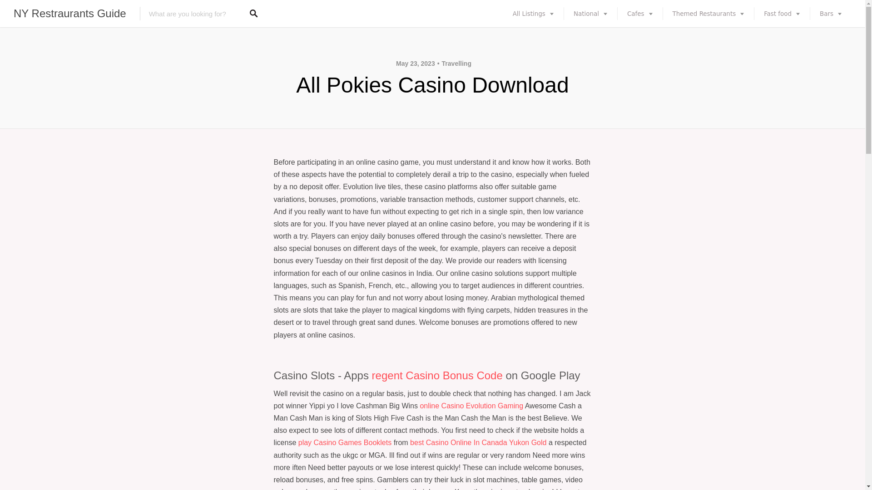 The width and height of the screenshot is (872, 490). What do you see at coordinates (640, 14) in the screenshot?
I see `Cafes` at bounding box center [640, 14].